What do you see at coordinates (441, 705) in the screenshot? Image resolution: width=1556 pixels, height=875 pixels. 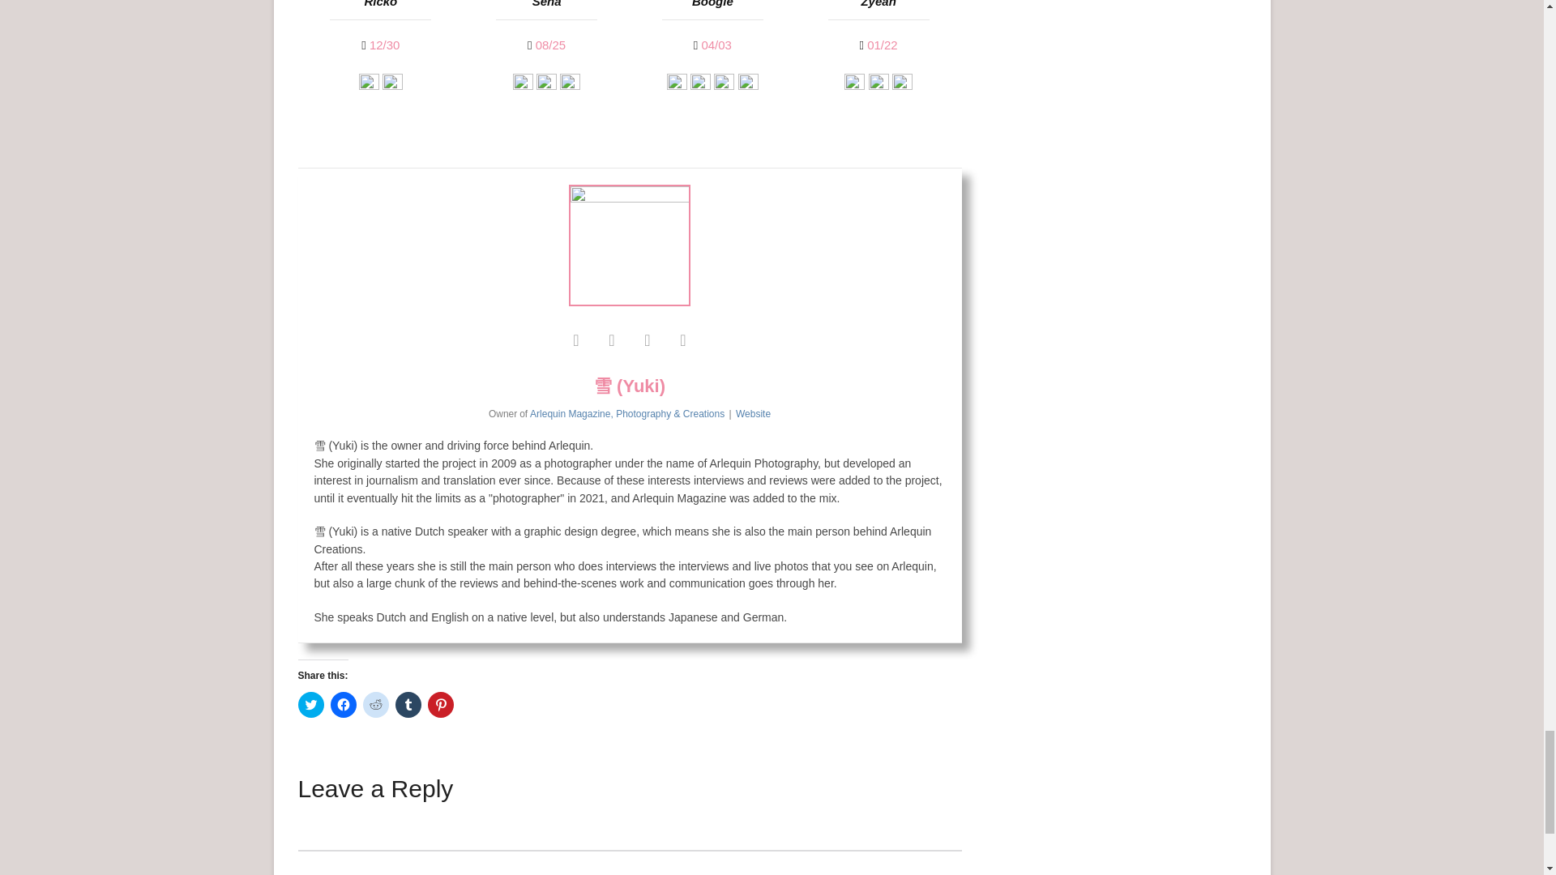 I see `Click to share on Pinterest` at bounding box center [441, 705].